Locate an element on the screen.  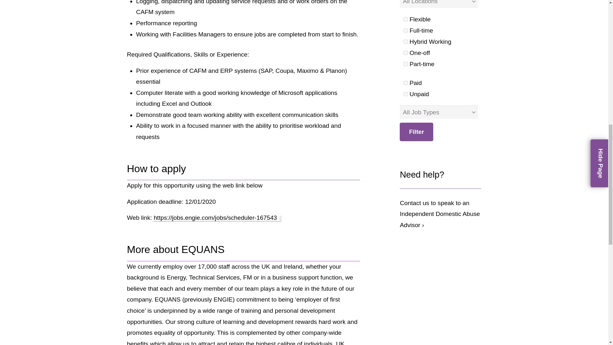
194 is located at coordinates (405, 42).